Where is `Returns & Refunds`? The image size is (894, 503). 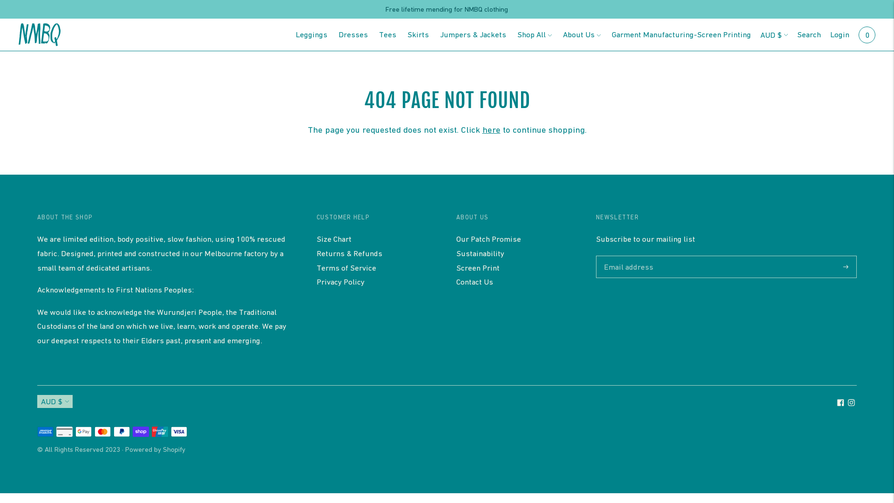
Returns & Refunds is located at coordinates (349, 253).